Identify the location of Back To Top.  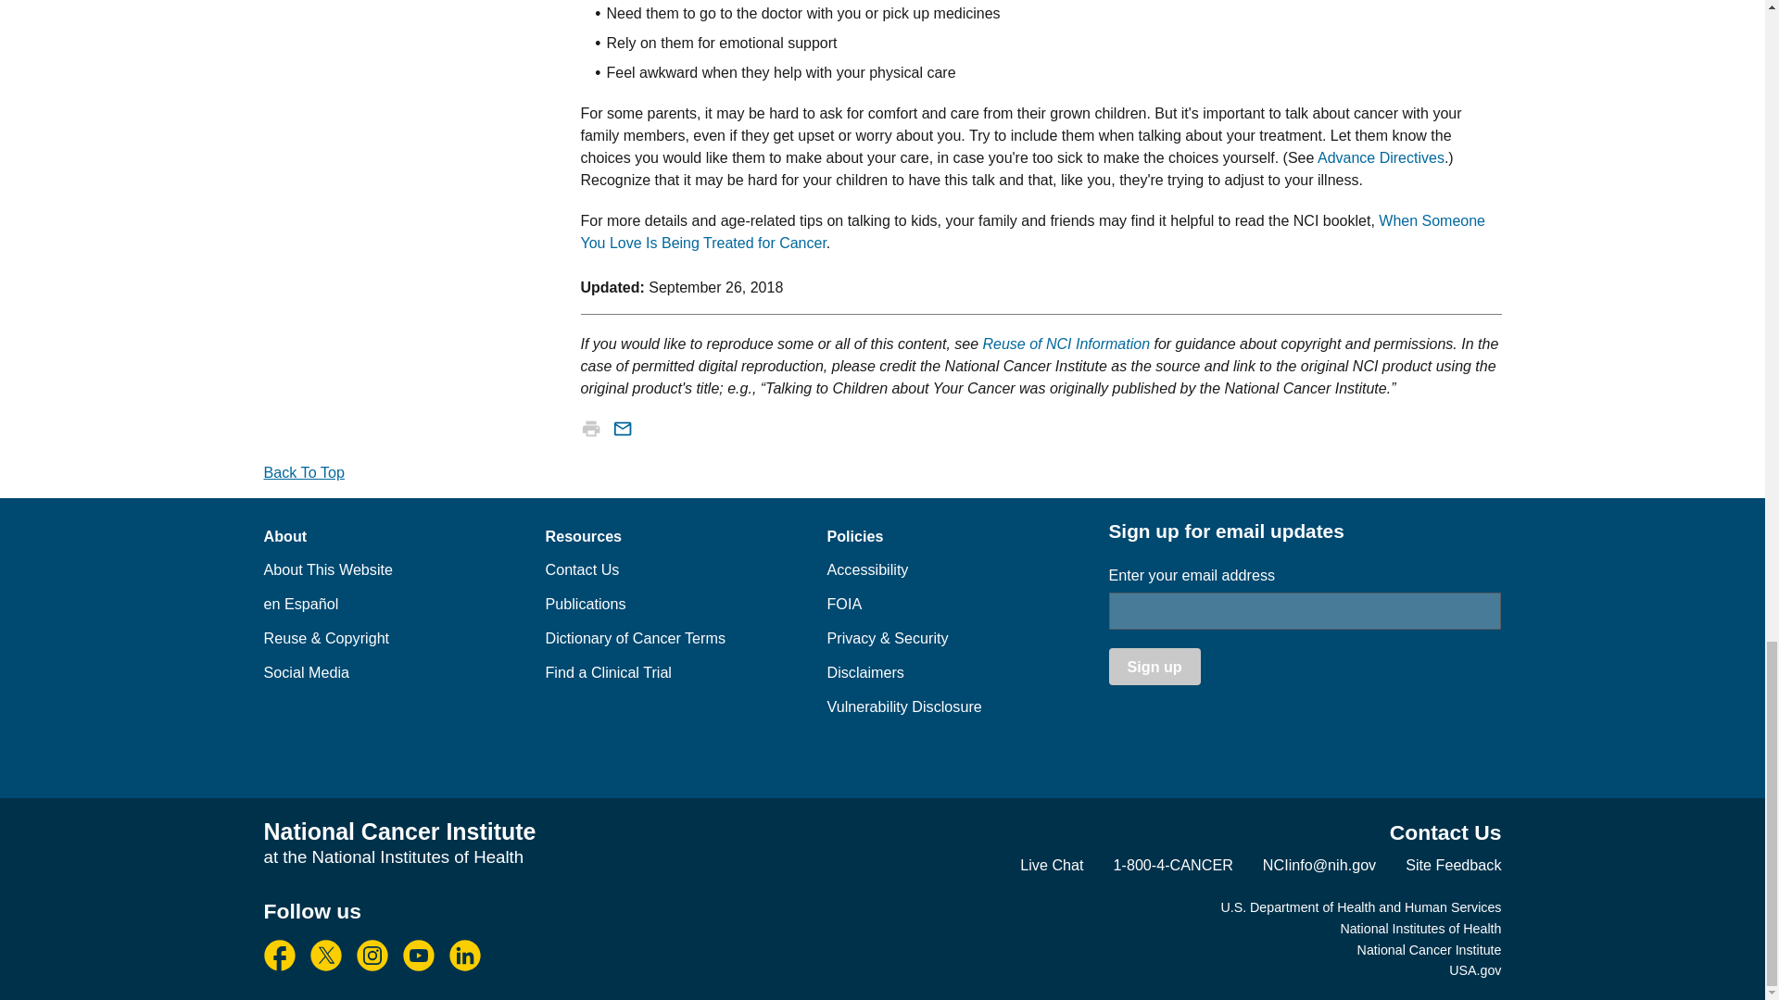
(303, 472).